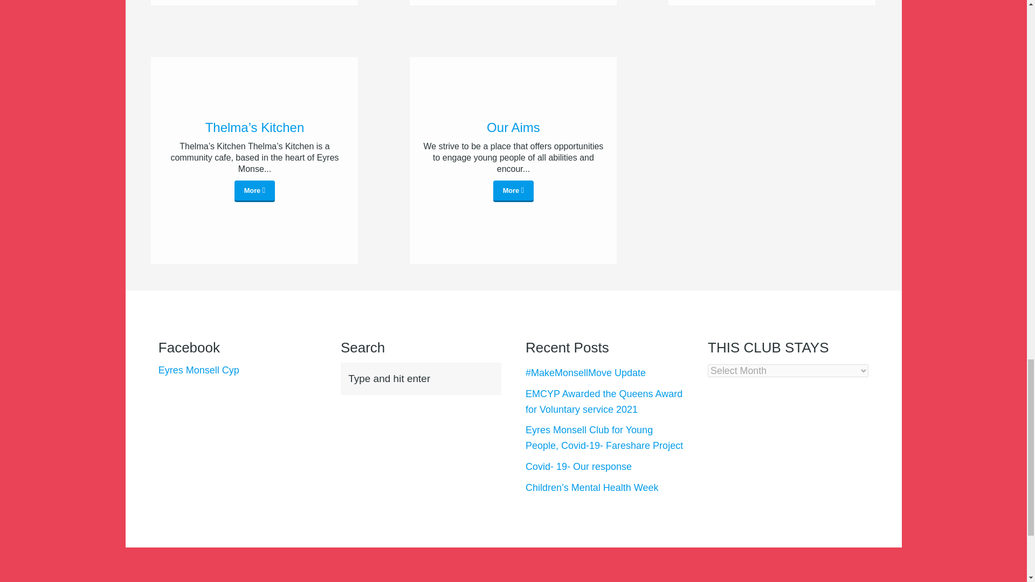 This screenshot has height=582, width=1035. Describe the element at coordinates (578, 467) in the screenshot. I see `Covid- 19- Our response` at that location.